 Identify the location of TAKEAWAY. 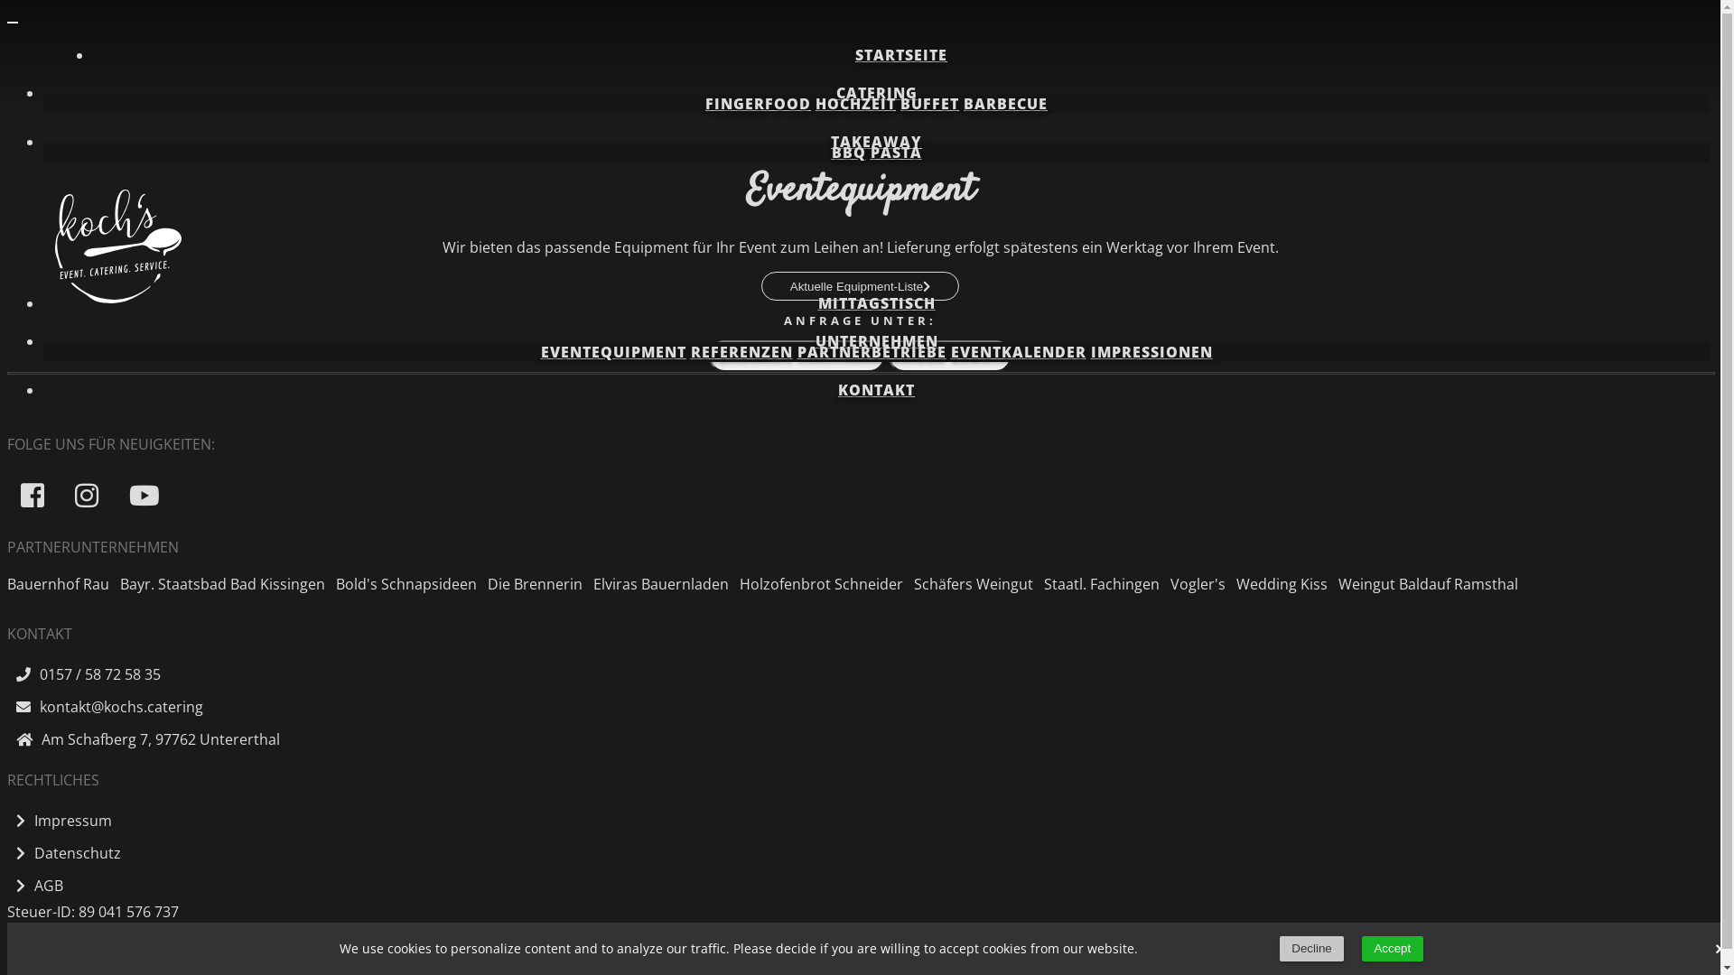
(876, 142).